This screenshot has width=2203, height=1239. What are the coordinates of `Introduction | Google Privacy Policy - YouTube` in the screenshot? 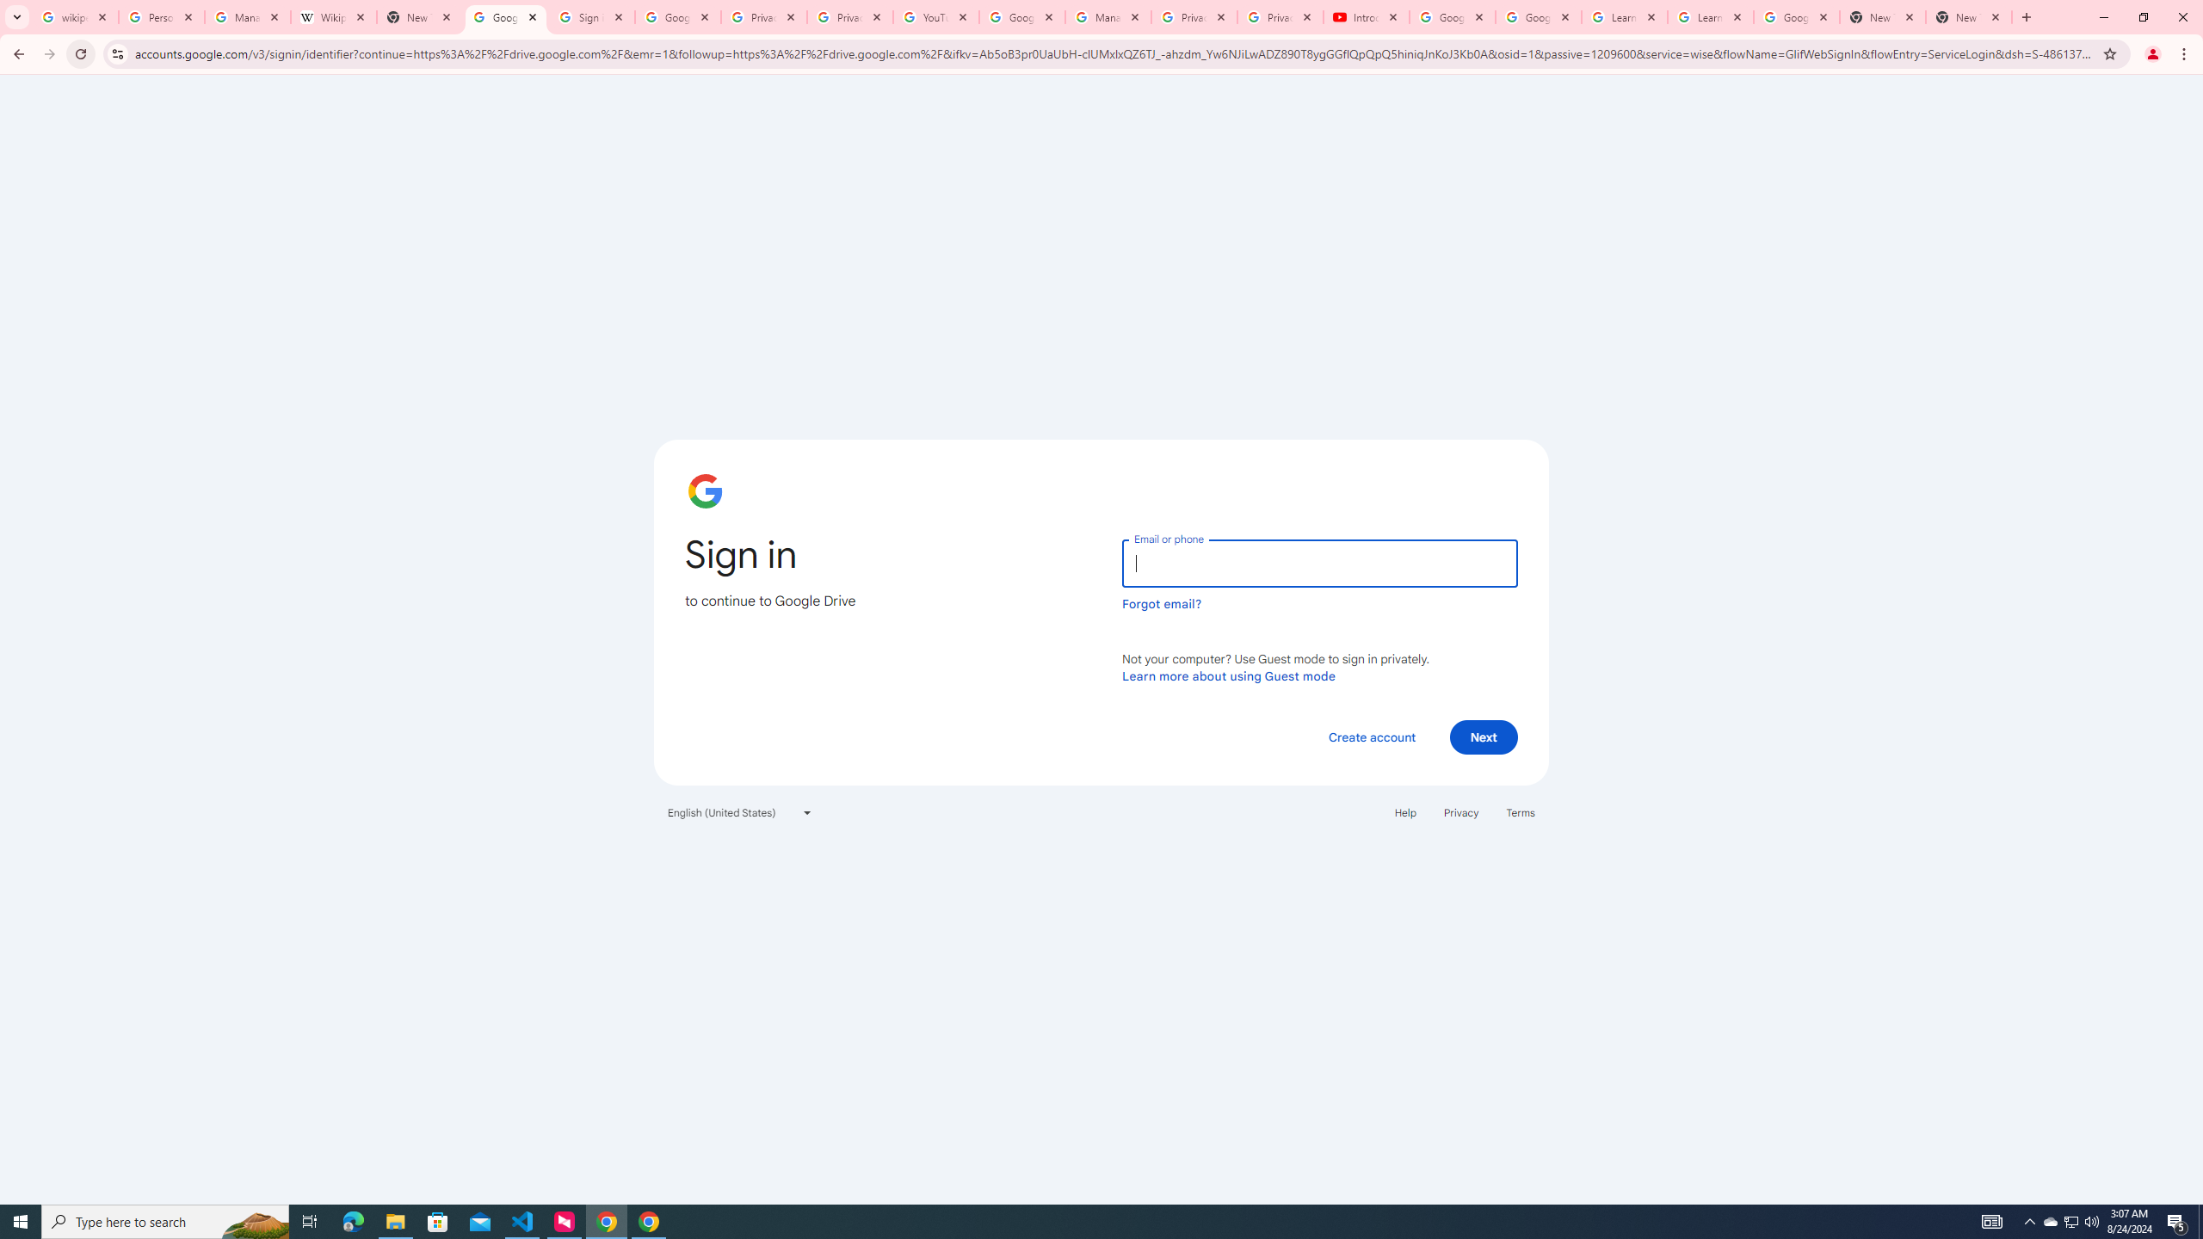 It's located at (1366, 17).